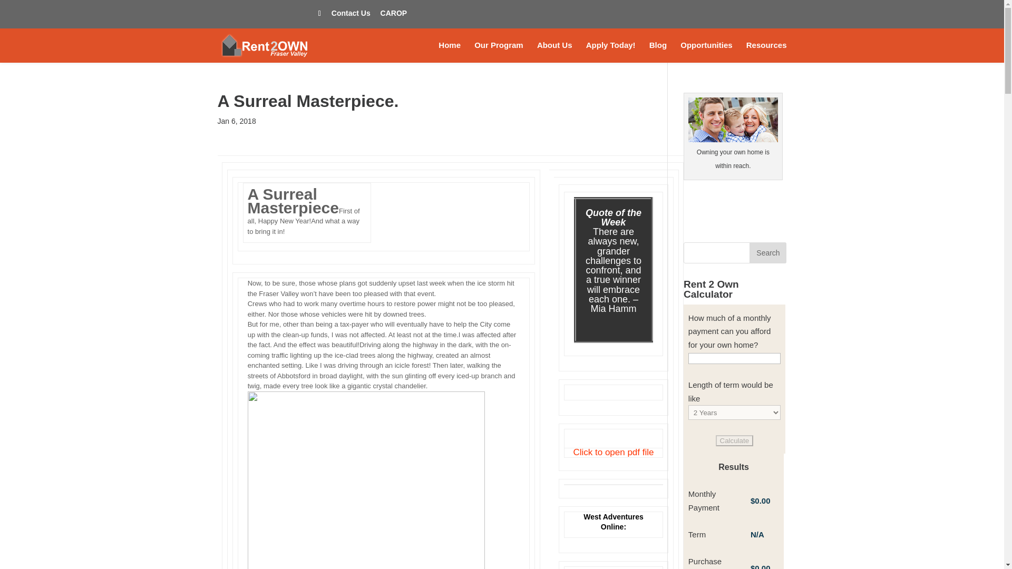 This screenshot has width=1012, height=569. Describe the element at coordinates (394, 16) in the screenshot. I see `CAROP` at that location.